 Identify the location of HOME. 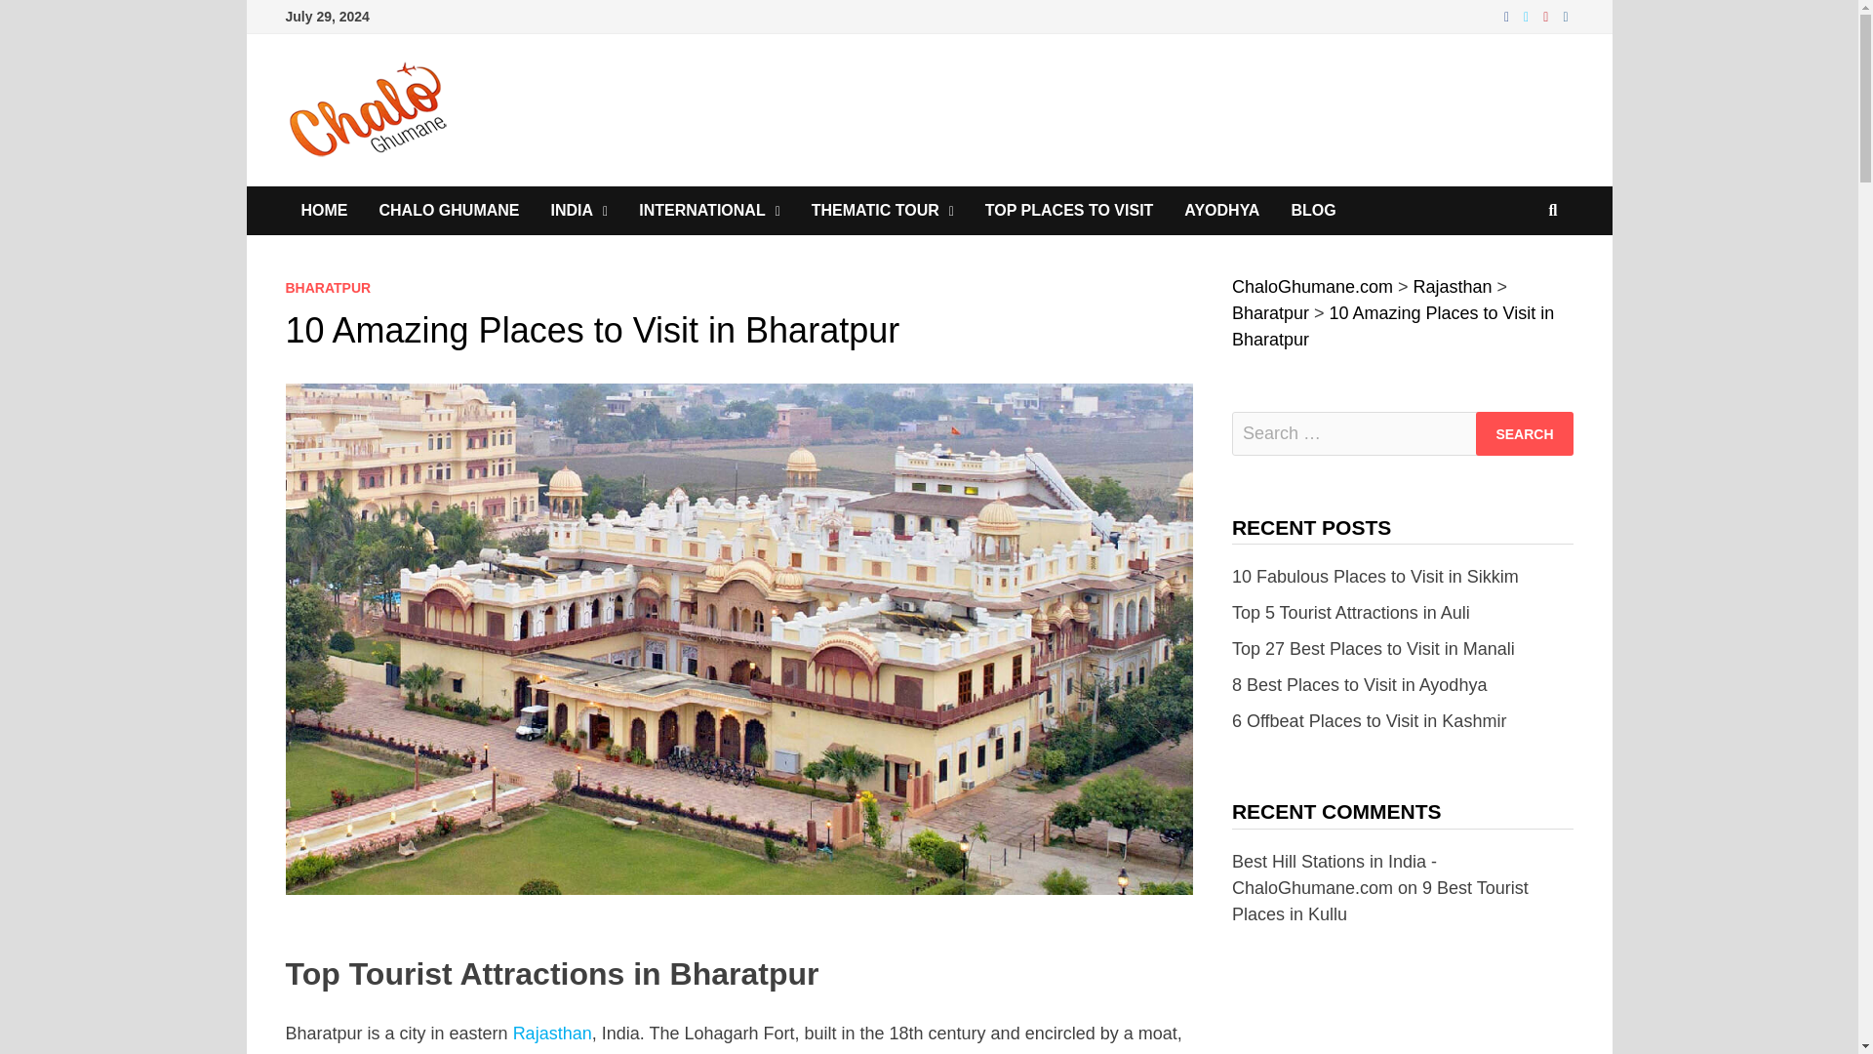
(324, 211).